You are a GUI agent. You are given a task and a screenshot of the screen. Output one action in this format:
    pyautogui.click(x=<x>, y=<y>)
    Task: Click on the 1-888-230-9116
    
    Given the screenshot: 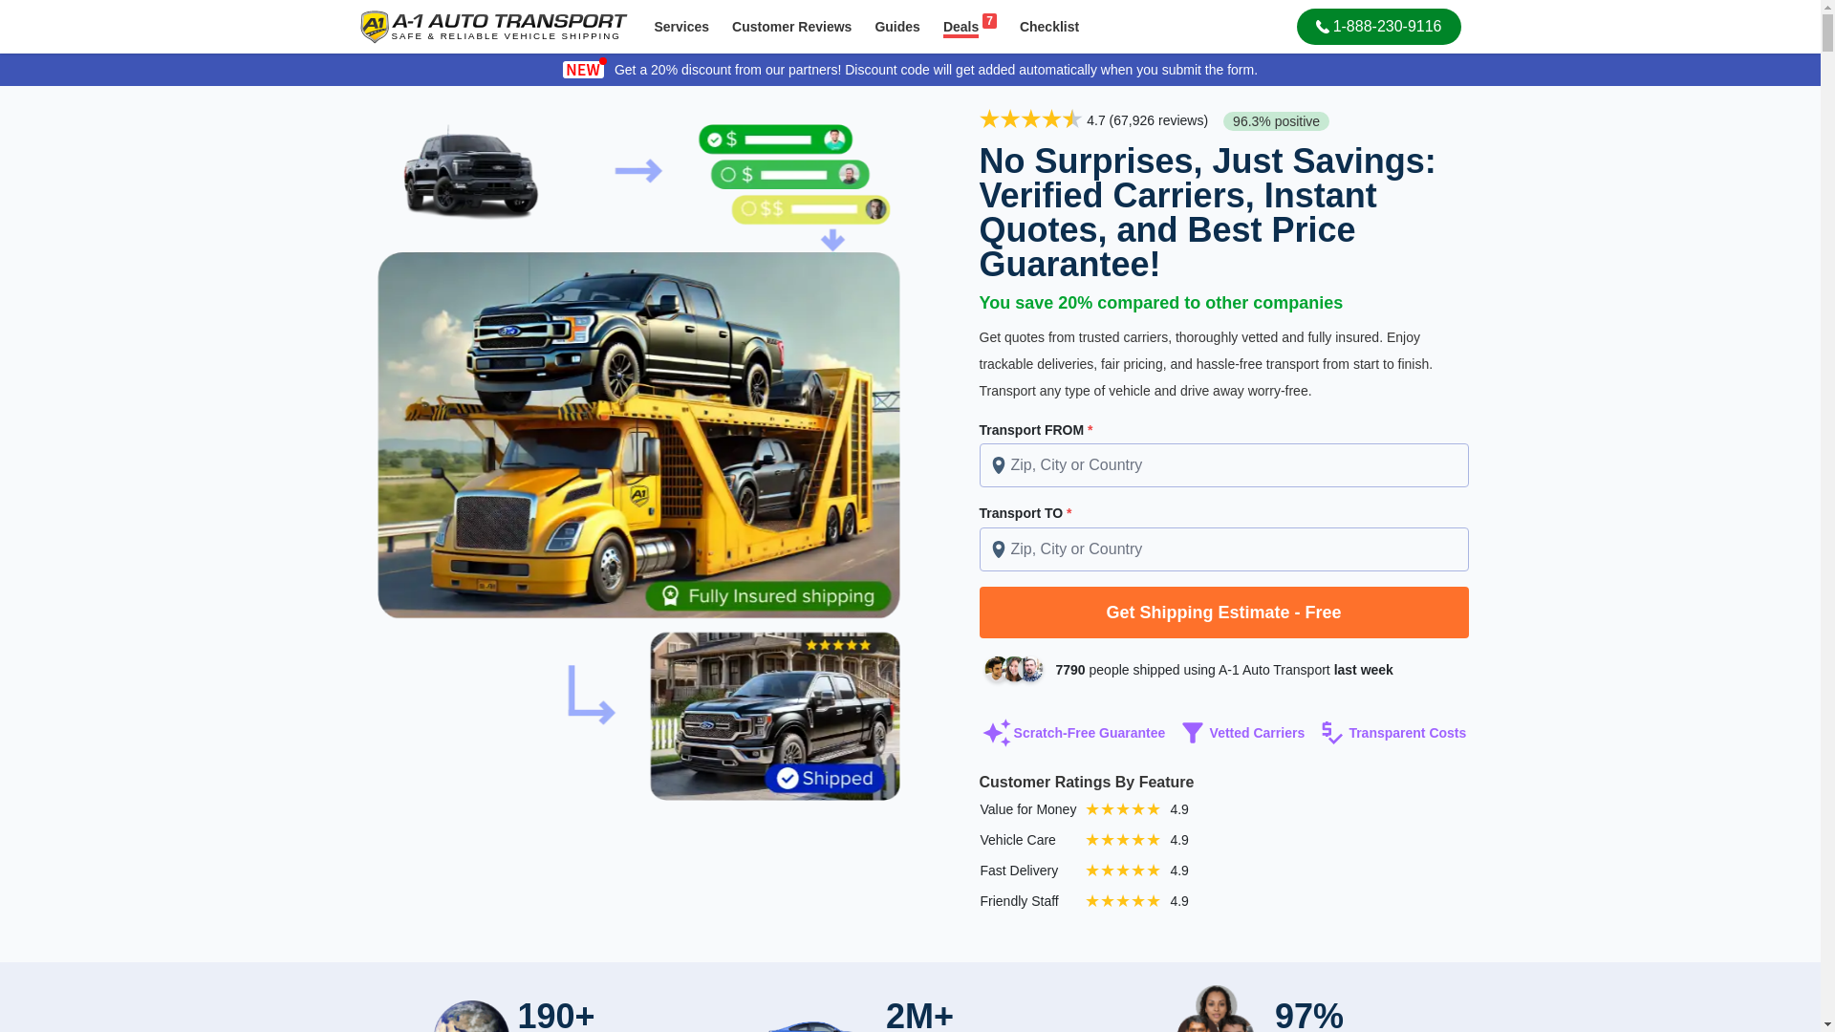 What is the action you would take?
    pyautogui.click(x=1378, y=27)
    